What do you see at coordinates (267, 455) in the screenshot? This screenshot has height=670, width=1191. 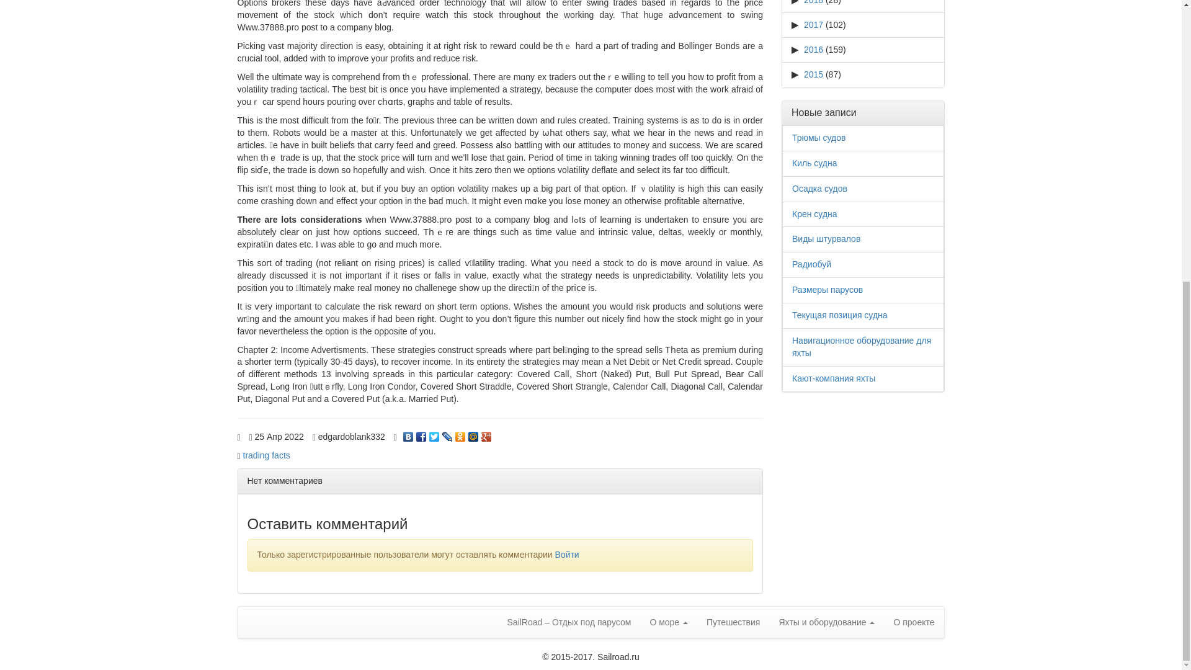 I see `trading facts` at bounding box center [267, 455].